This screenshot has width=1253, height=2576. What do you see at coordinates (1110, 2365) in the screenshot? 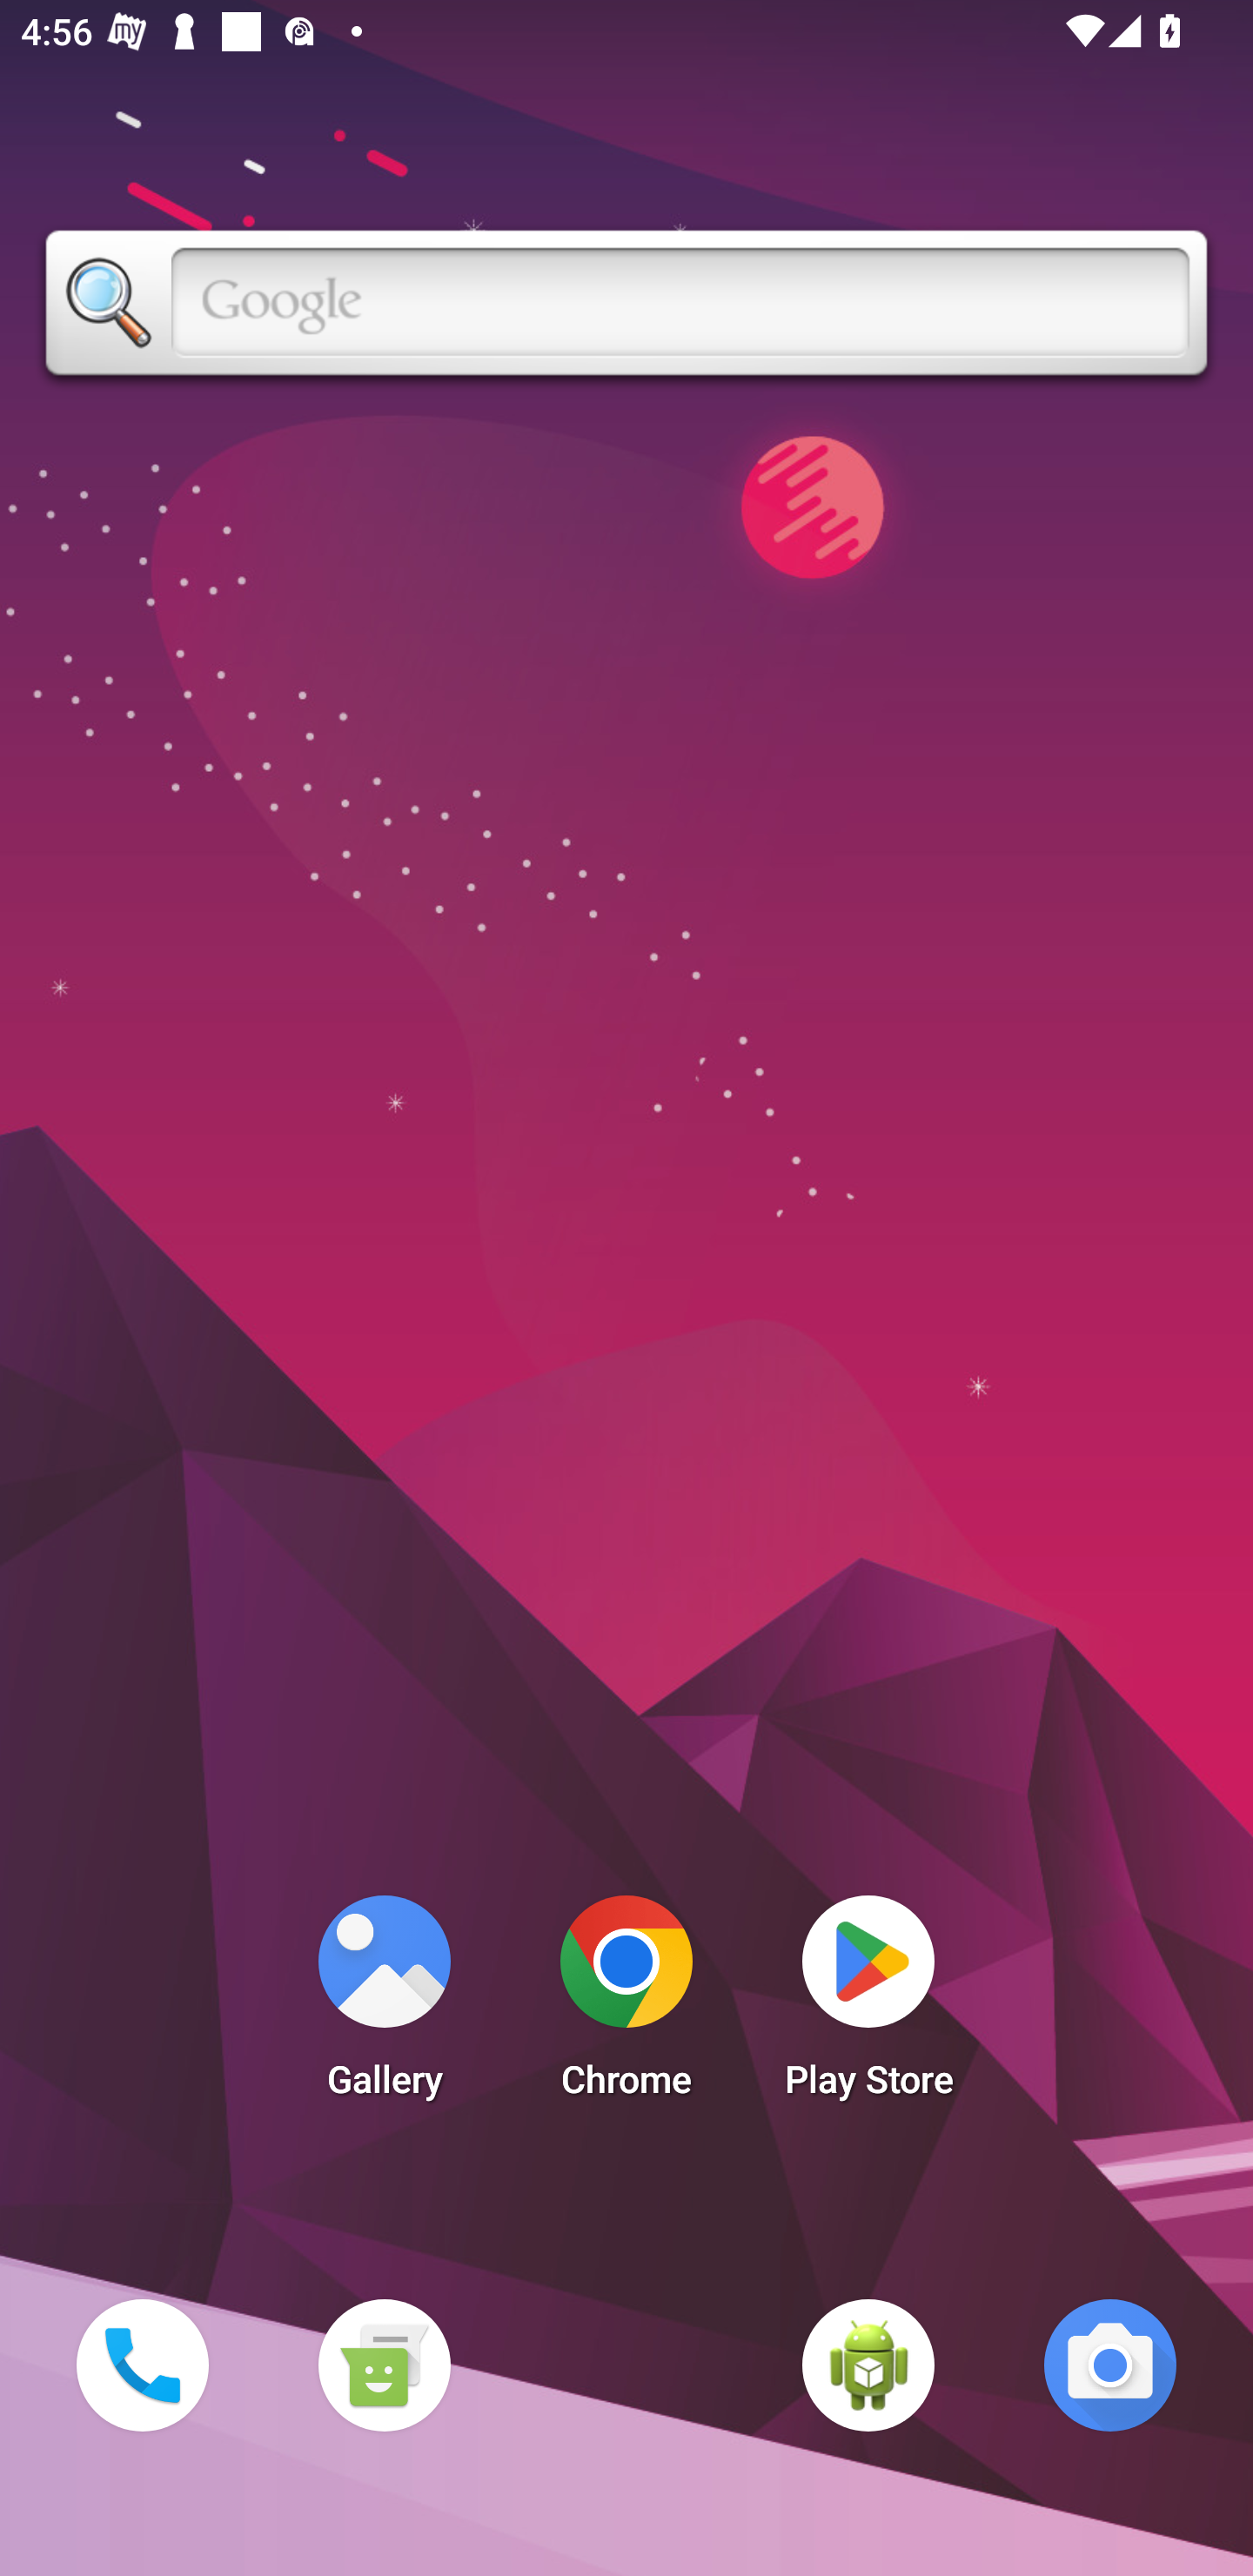
I see `Camera` at bounding box center [1110, 2365].